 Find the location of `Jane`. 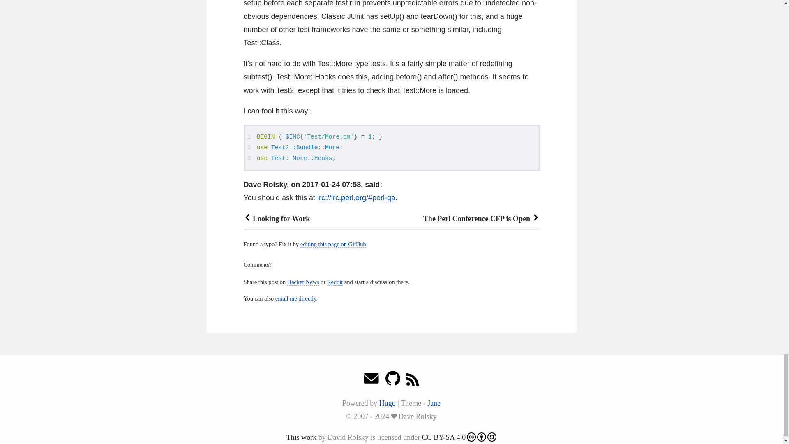

Jane is located at coordinates (434, 403).